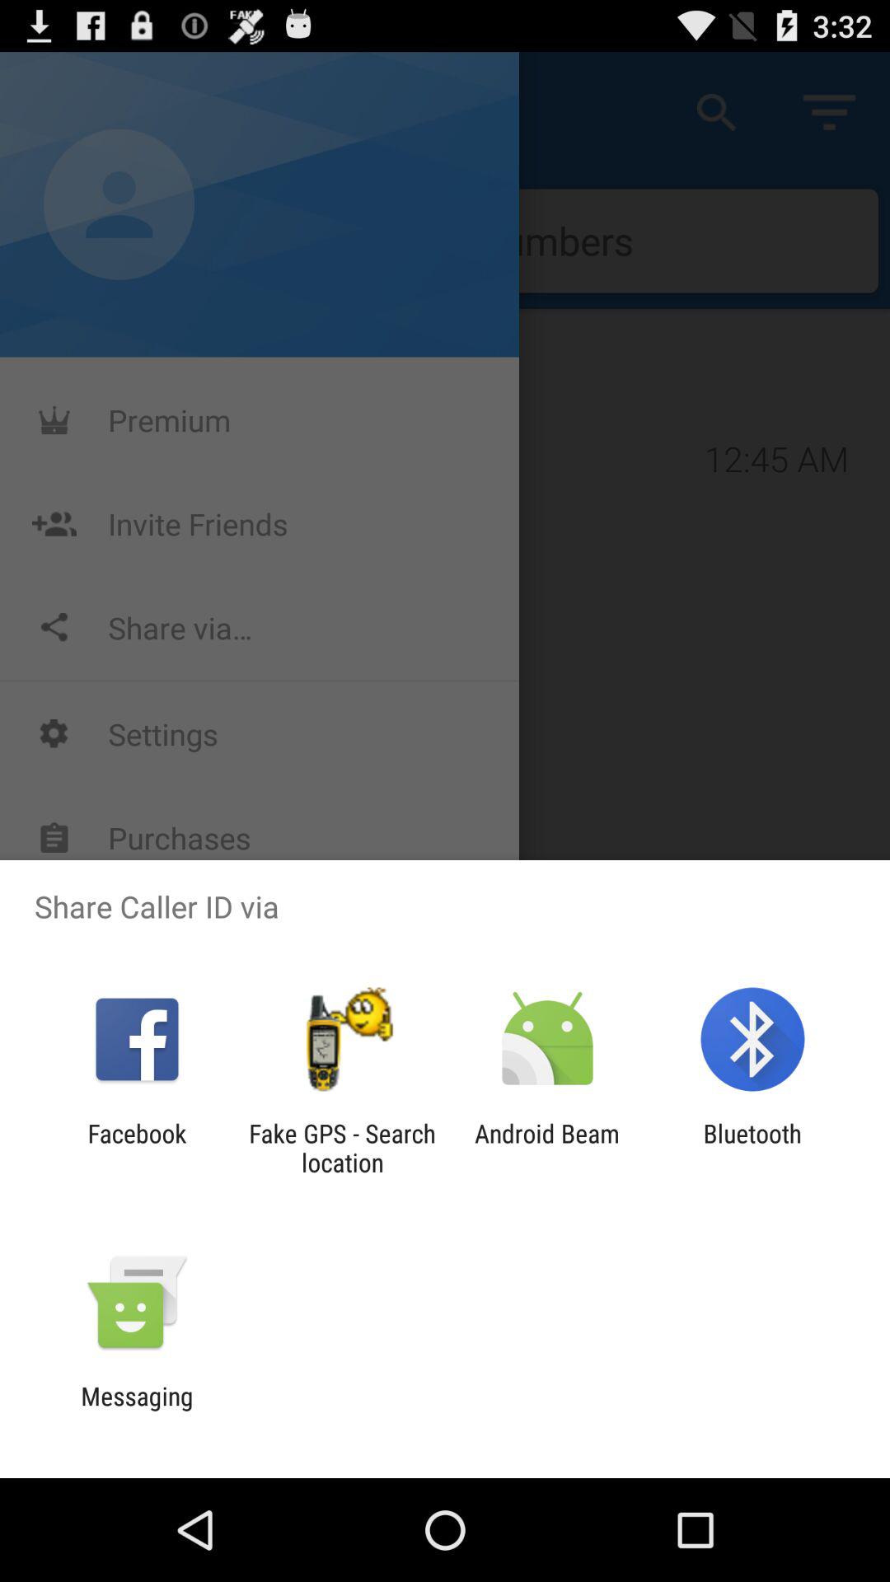 Image resolution: width=890 pixels, height=1582 pixels. I want to click on turn on the icon to the right of facebook item, so click(342, 1148).